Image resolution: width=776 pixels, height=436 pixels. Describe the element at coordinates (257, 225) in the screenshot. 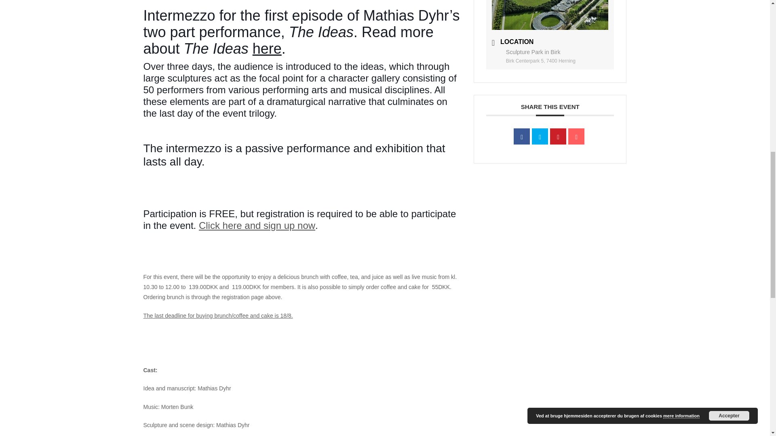

I see `Click here and sign up now` at that location.